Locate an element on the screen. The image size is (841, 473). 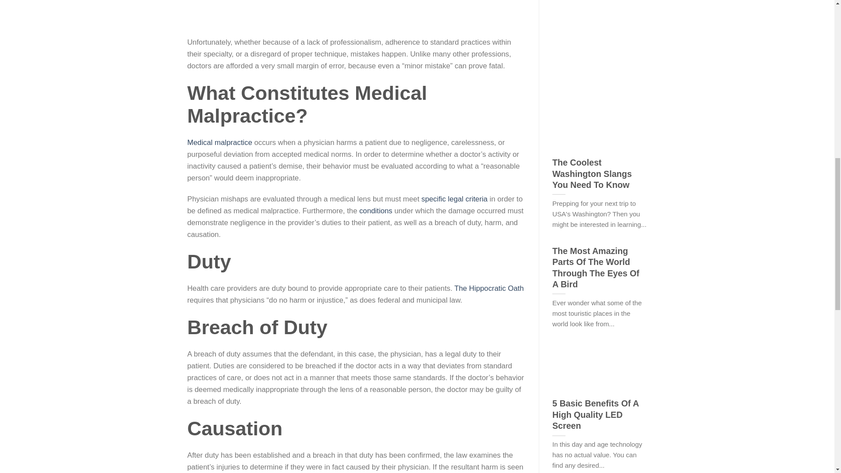
The Hippocratic Oath is located at coordinates (489, 288).